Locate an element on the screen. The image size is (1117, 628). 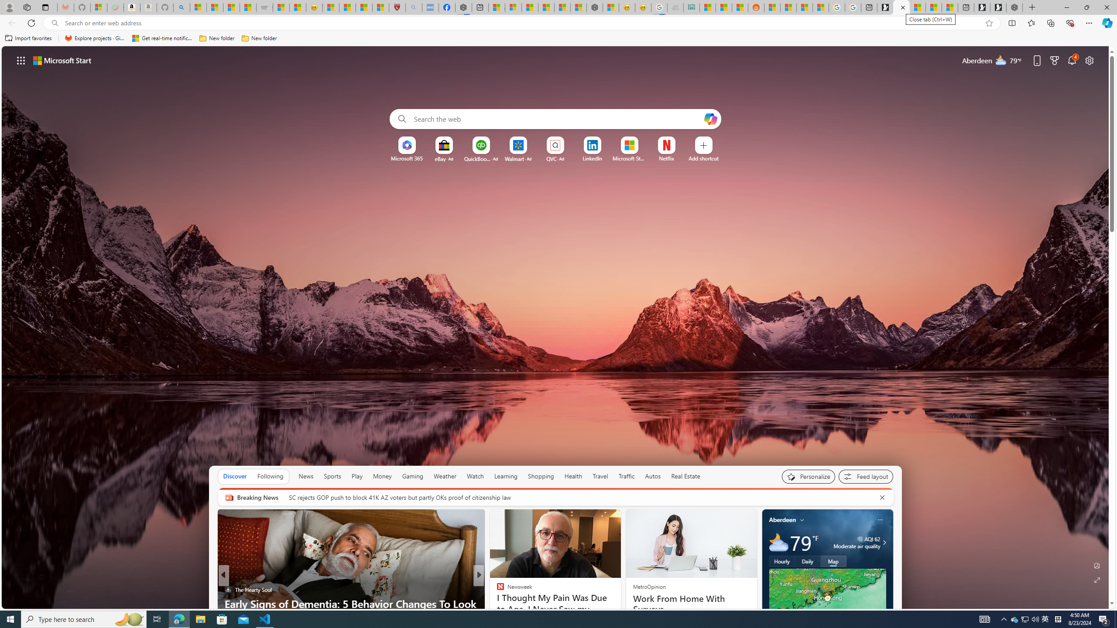
AskThis is located at coordinates (496, 604).